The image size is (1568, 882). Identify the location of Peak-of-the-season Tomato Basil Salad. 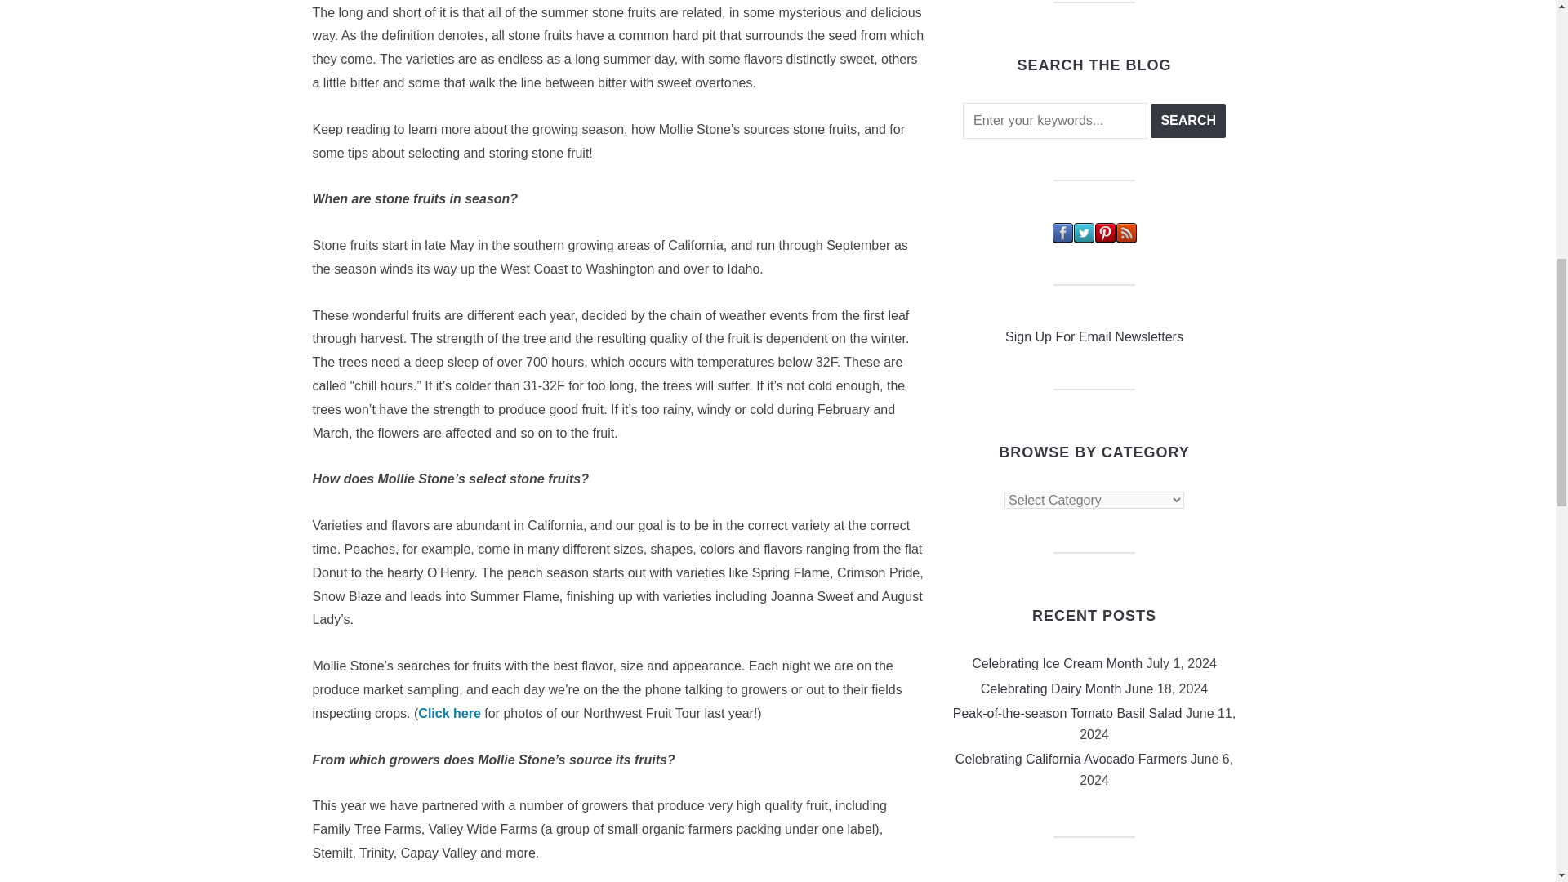
(1067, 714).